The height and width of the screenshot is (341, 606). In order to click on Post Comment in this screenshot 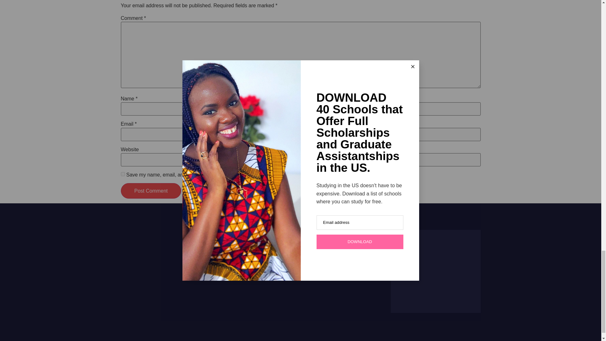, I will do `click(151, 191)`.